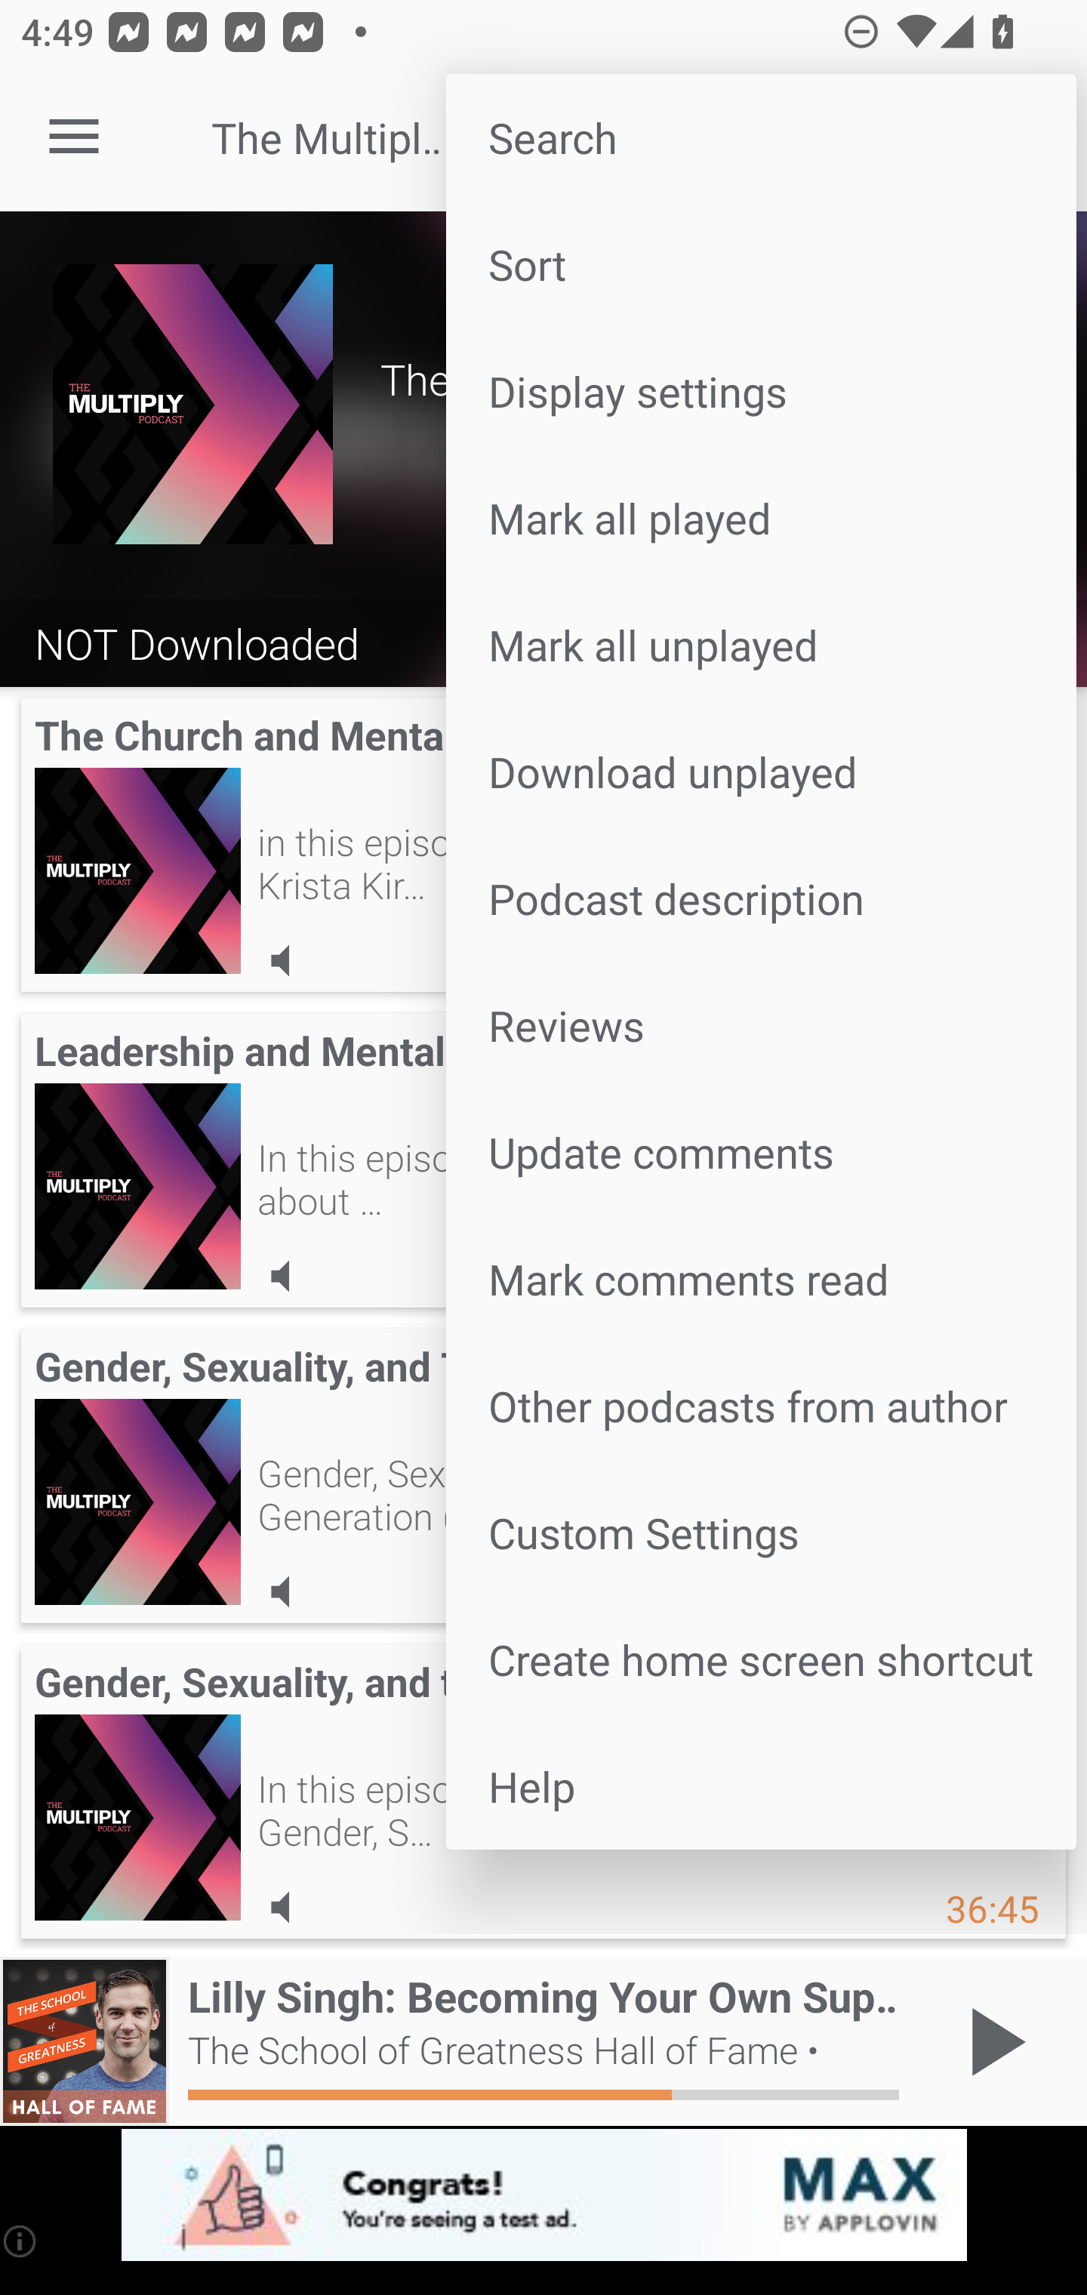 The width and height of the screenshot is (1087, 2295). Describe the element at coordinates (761, 1406) in the screenshot. I see `Other podcasts from author` at that location.